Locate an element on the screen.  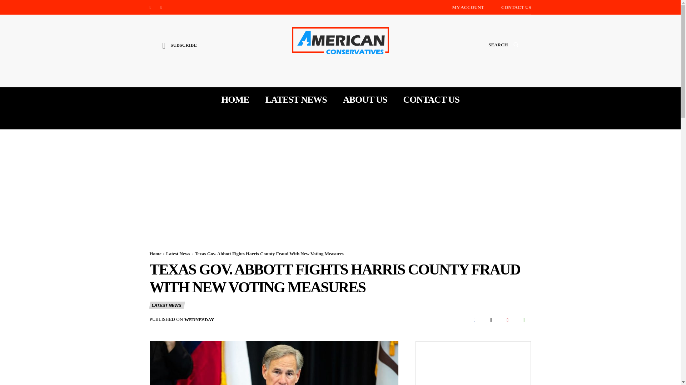
Contact Us is located at coordinates (516, 7).